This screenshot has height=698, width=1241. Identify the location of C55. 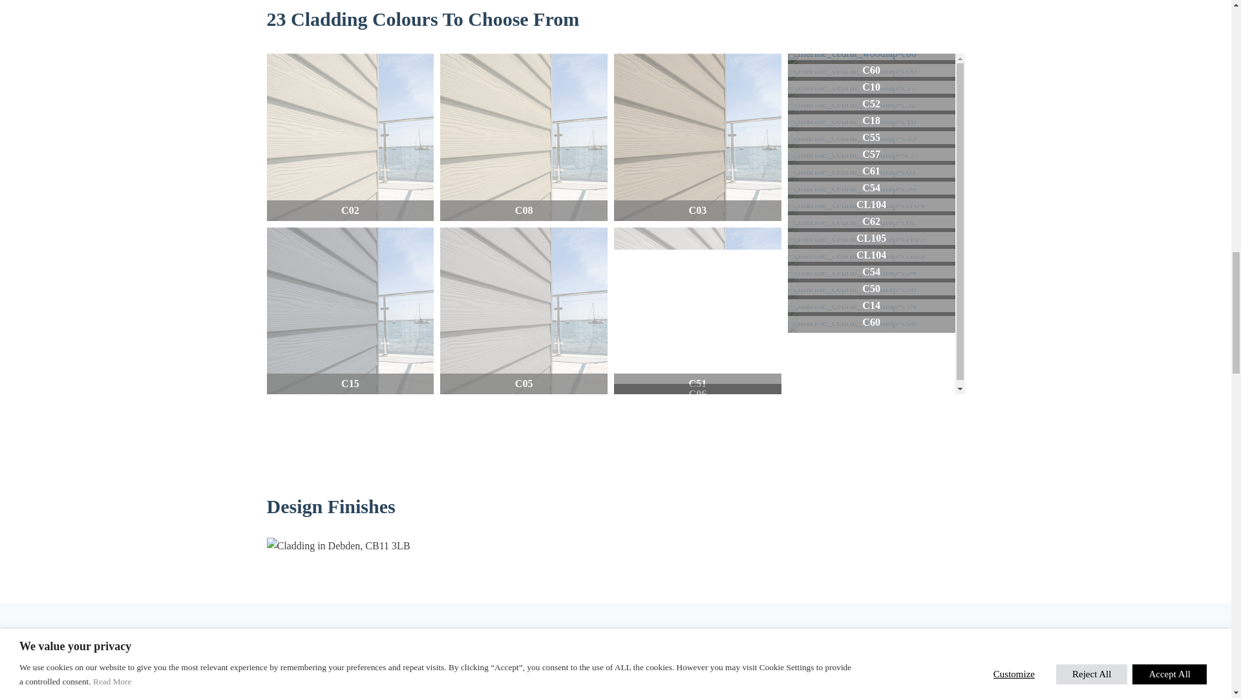
(871, 142).